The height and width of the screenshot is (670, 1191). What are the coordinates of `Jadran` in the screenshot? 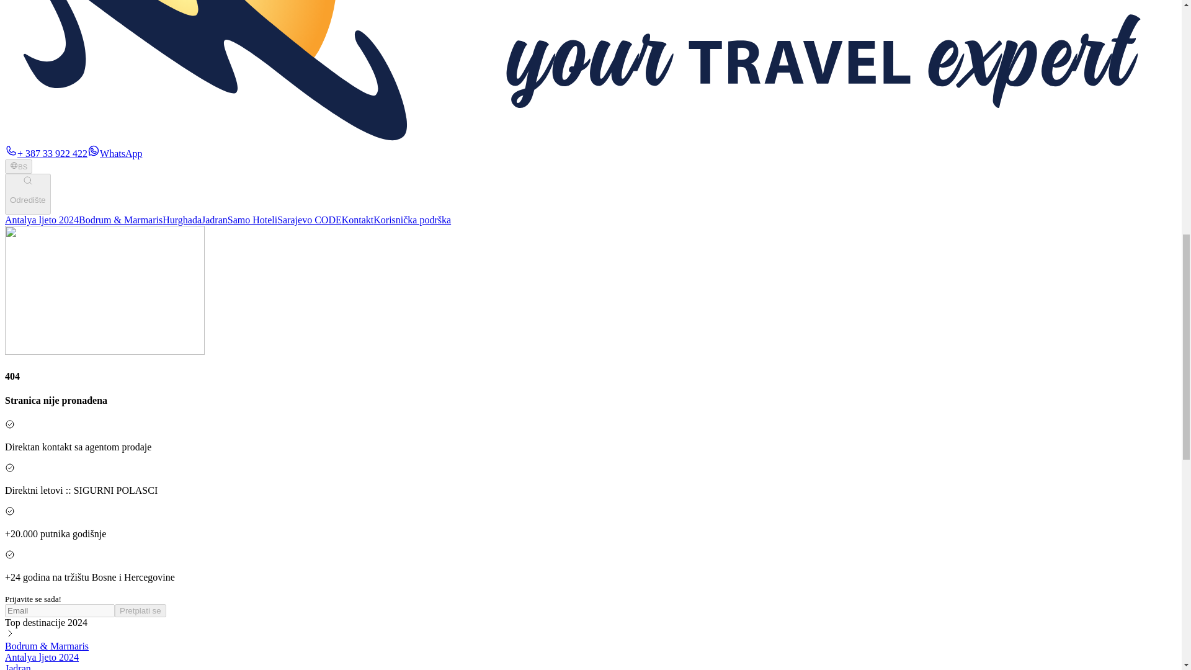 It's located at (17, 666).